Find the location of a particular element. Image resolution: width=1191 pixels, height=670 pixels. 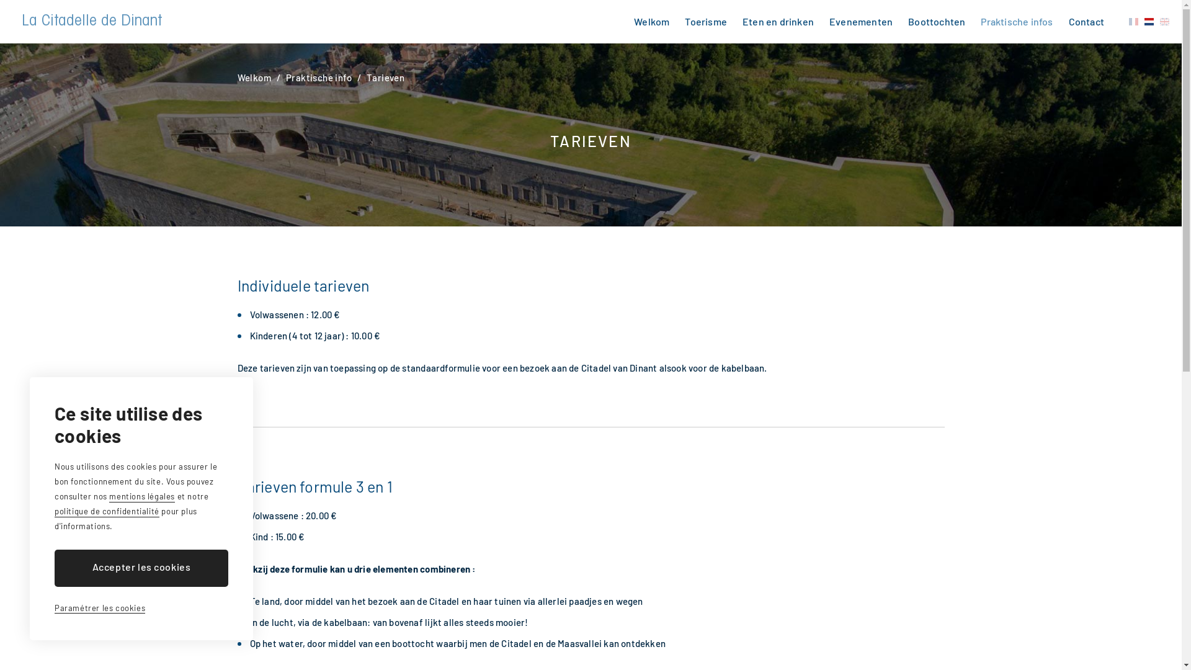

Contact is located at coordinates (1087, 22).